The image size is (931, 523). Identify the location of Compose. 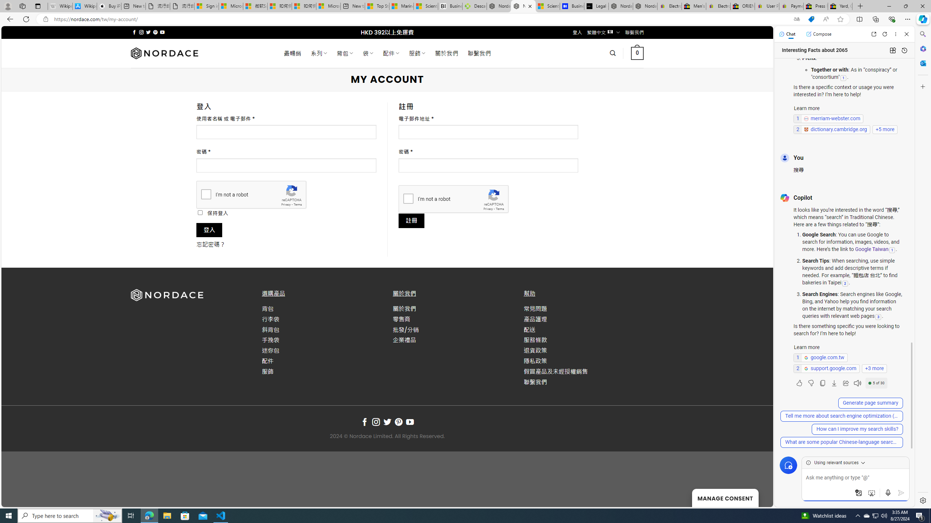
(819, 34).